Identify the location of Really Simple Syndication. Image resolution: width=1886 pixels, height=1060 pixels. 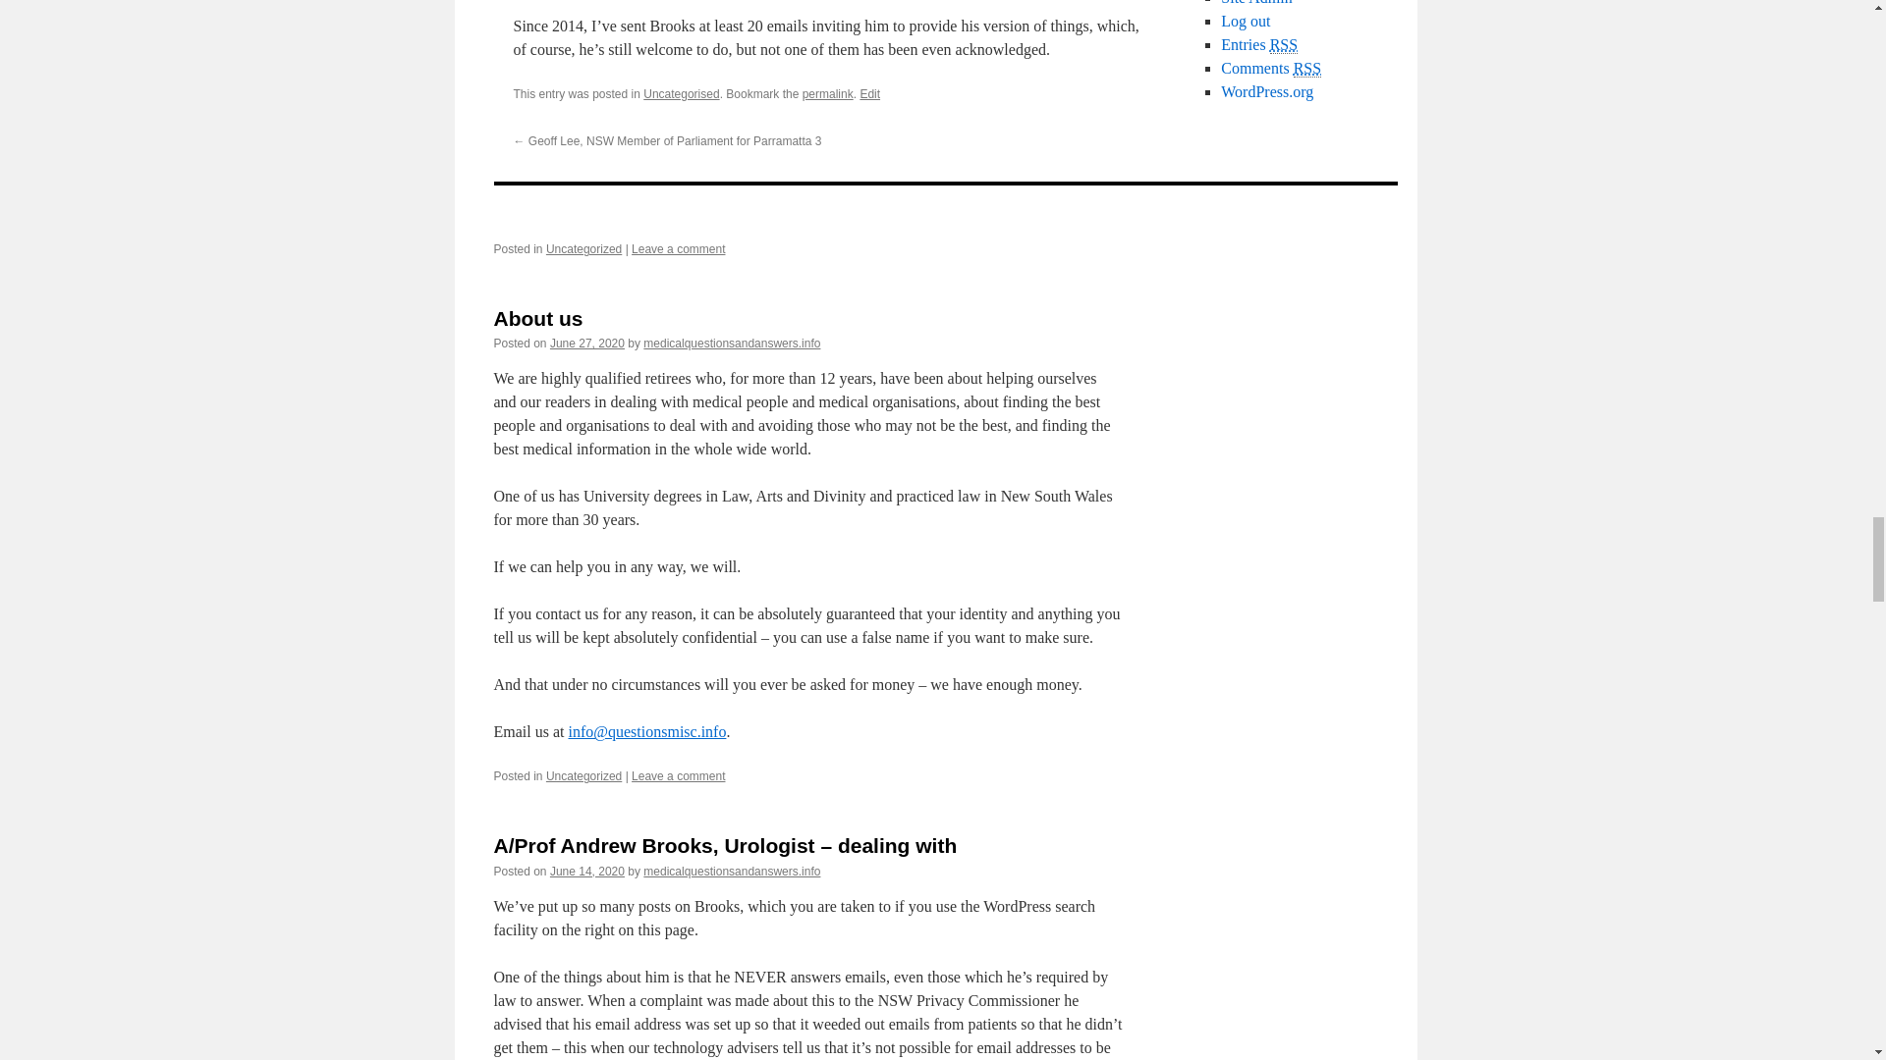
(1307, 68).